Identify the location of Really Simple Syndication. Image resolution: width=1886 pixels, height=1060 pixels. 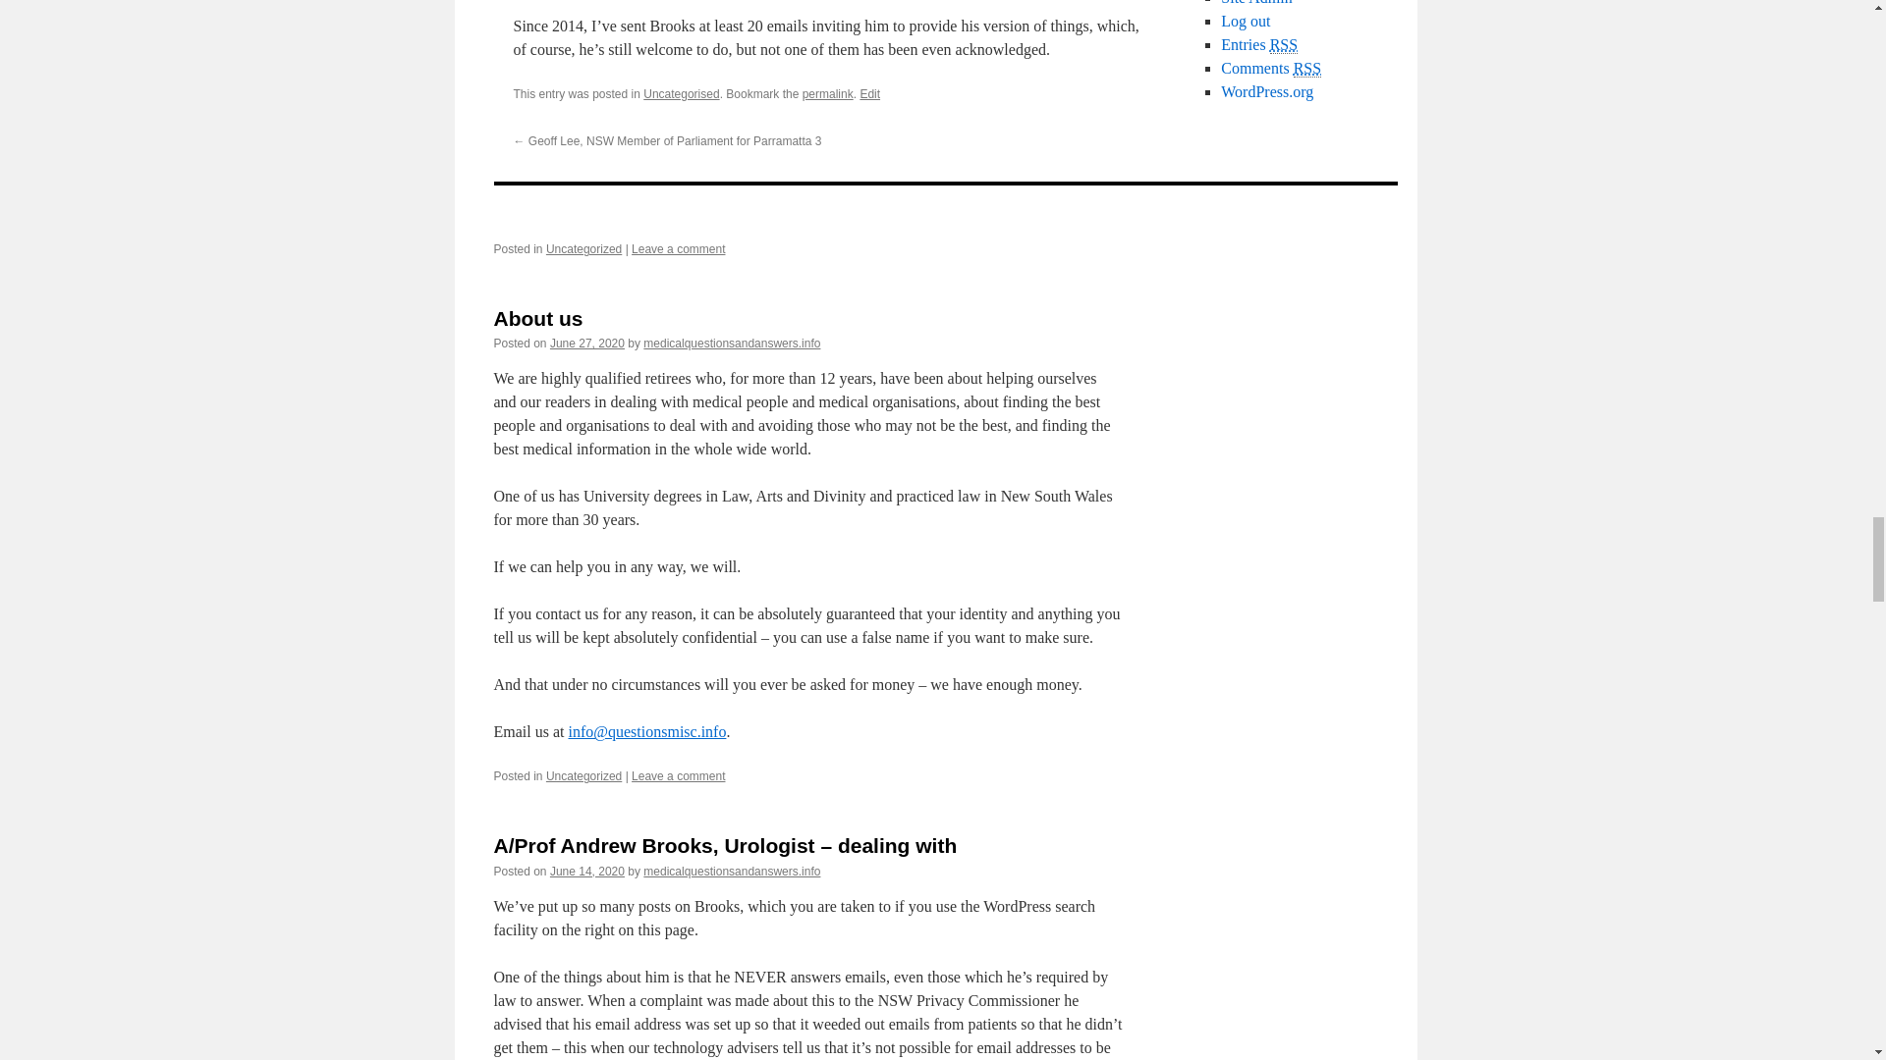
(1307, 68).